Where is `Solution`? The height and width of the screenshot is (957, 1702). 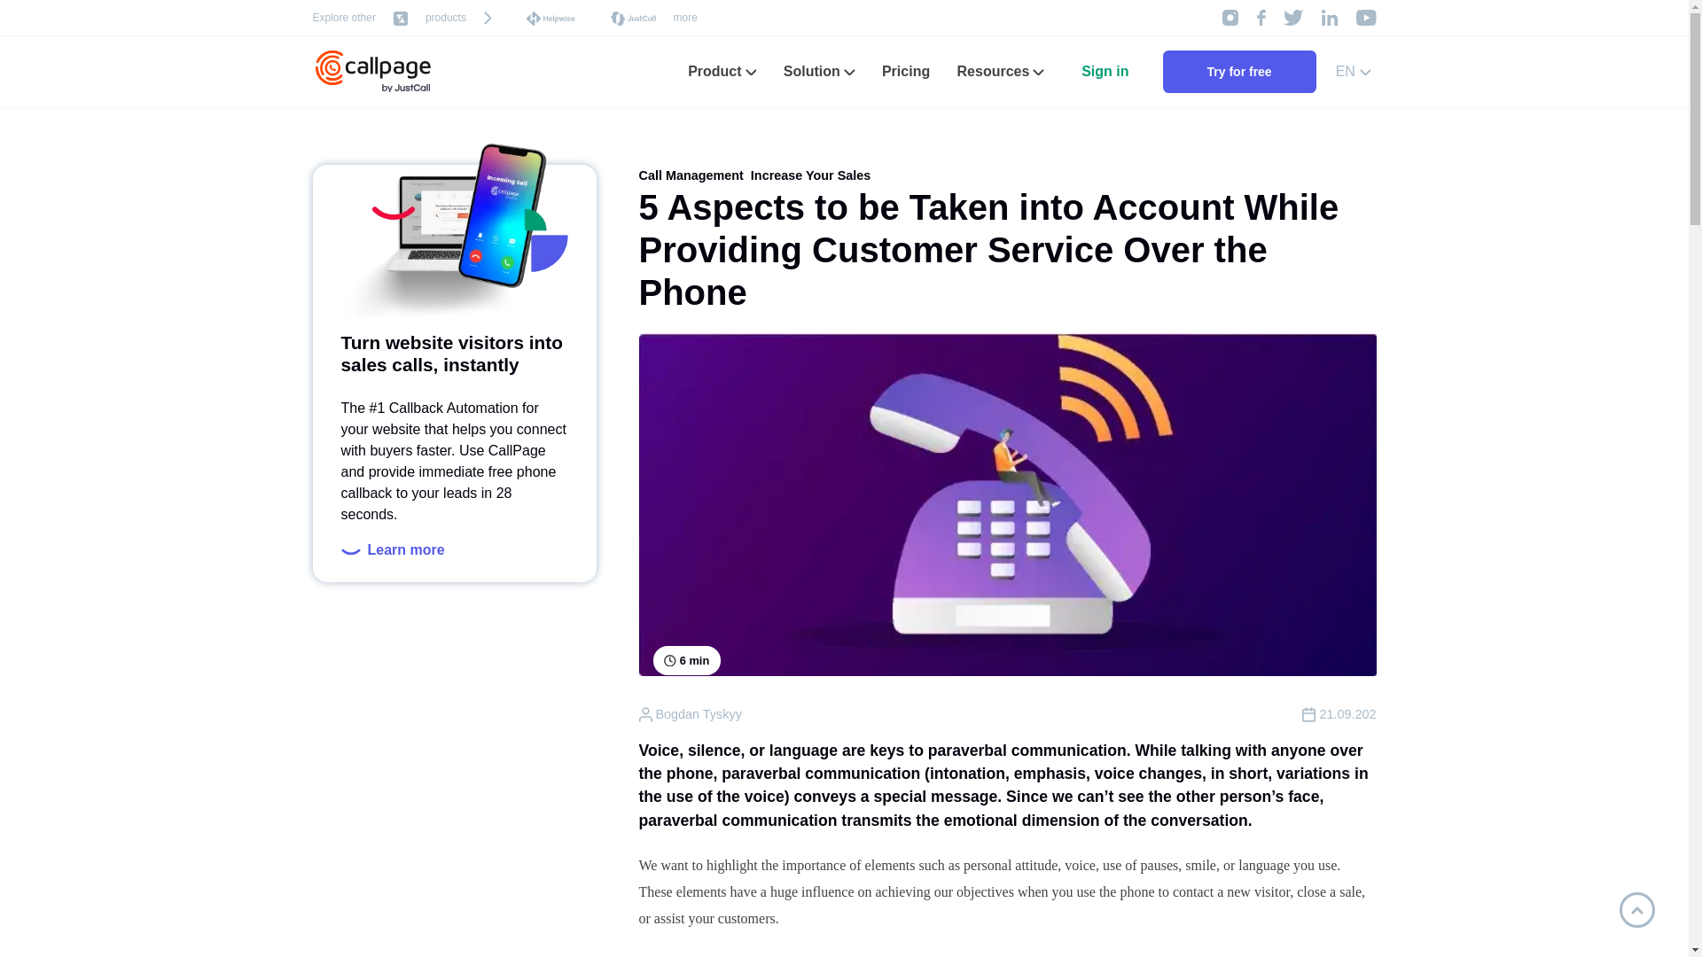 Solution is located at coordinates (819, 71).